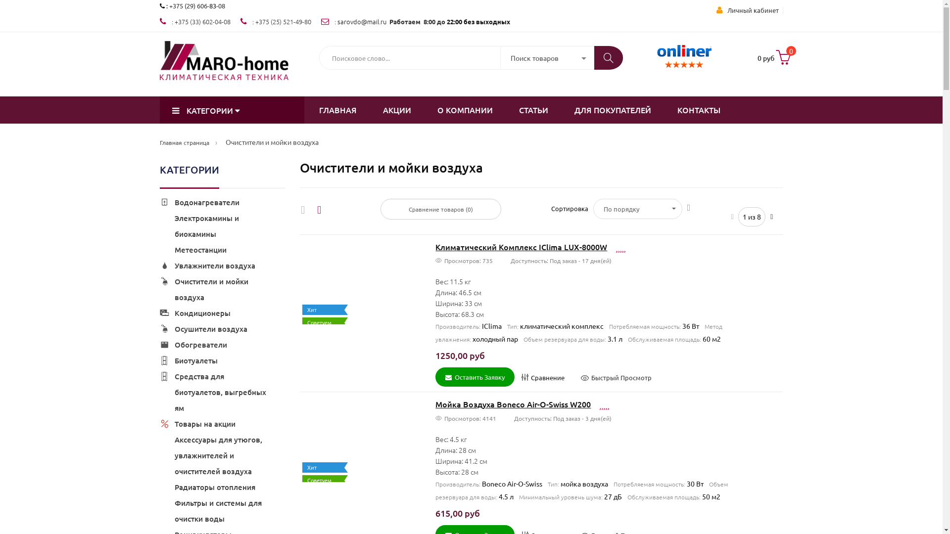 This screenshot has height=534, width=950. I want to click on -08, so click(220, 6).